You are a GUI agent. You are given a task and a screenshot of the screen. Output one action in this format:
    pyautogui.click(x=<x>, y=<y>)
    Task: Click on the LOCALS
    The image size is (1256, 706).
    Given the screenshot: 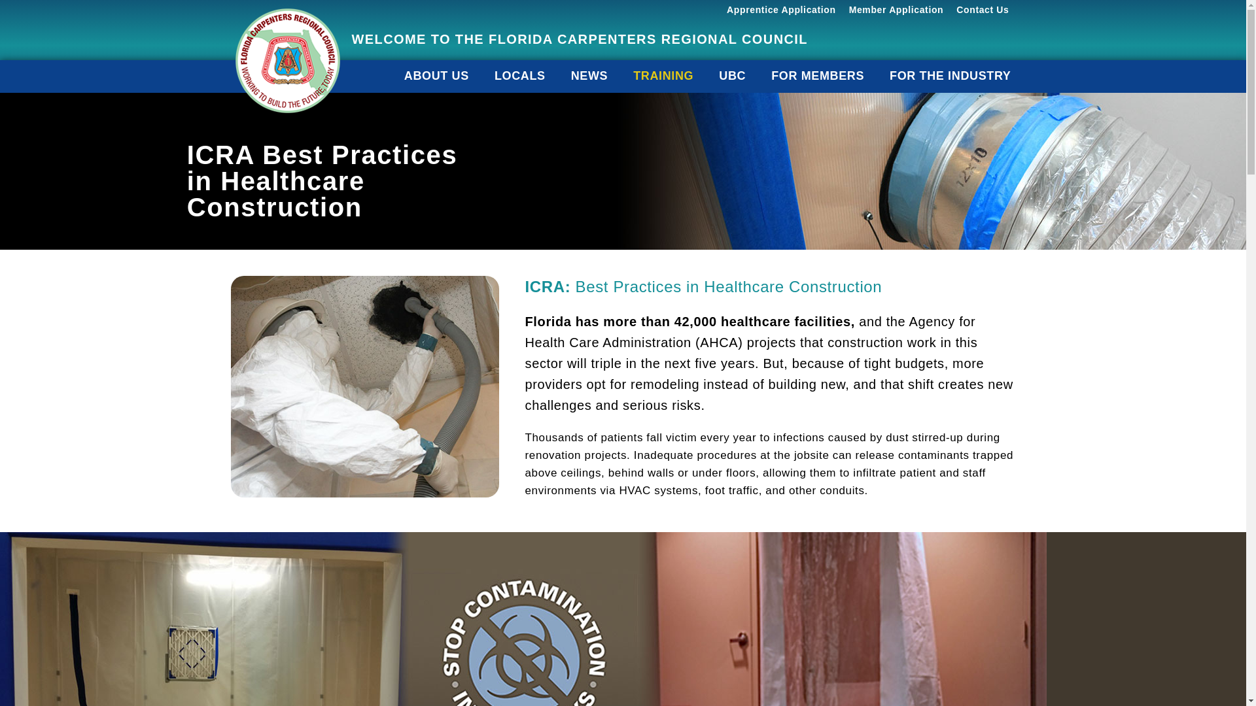 What is the action you would take?
    pyautogui.click(x=519, y=76)
    